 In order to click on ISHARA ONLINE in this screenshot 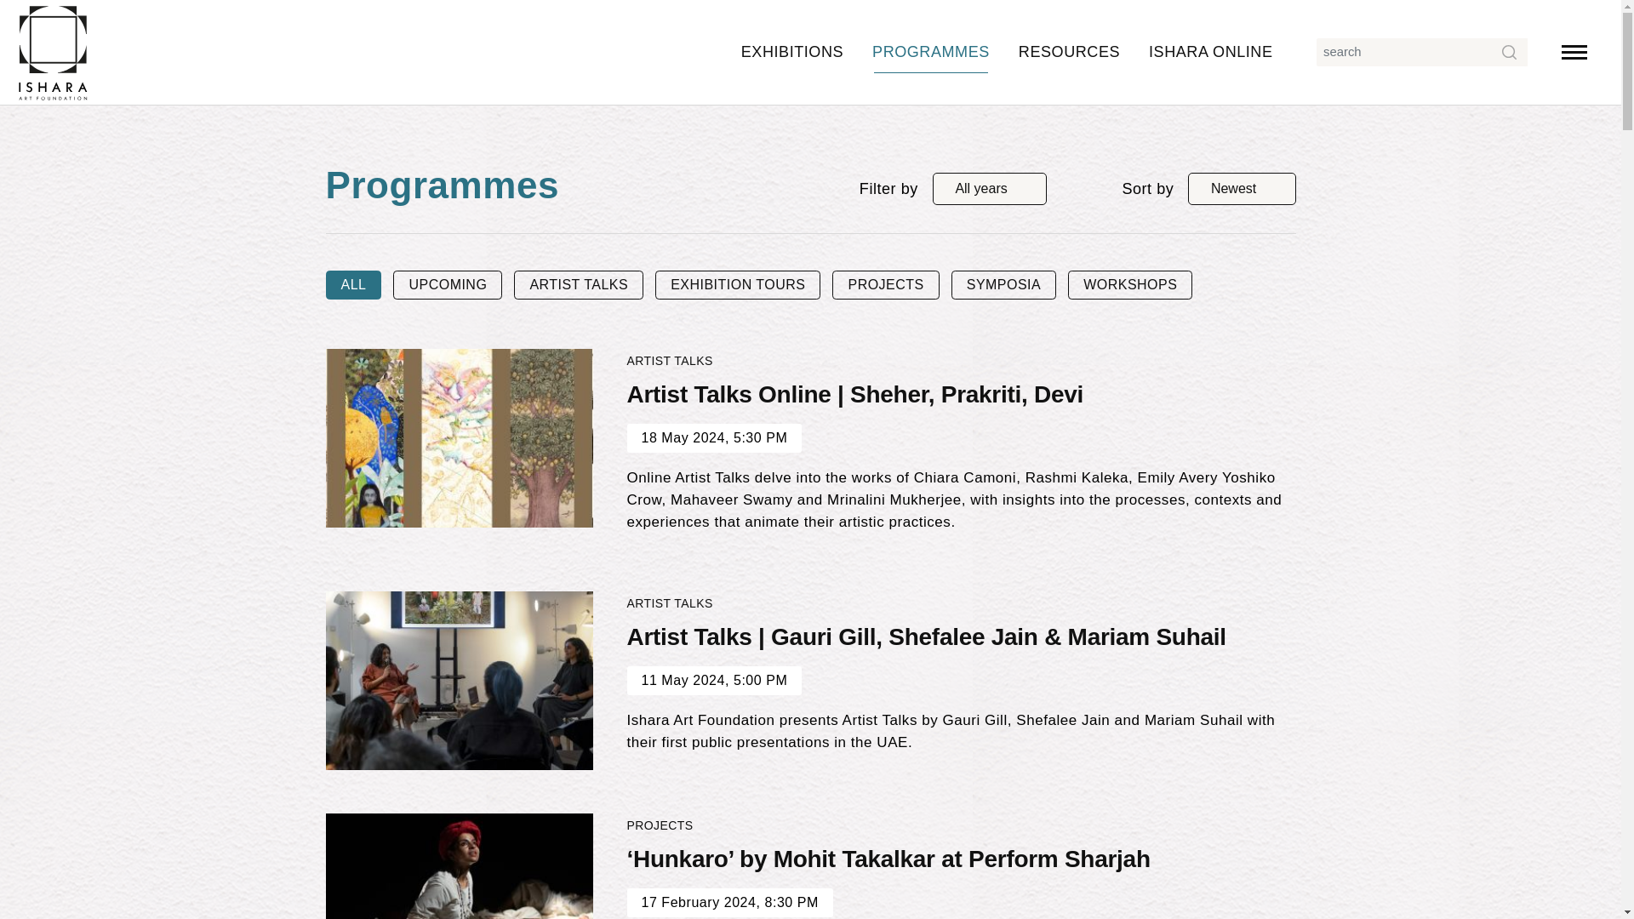, I will do `click(1210, 51)`.